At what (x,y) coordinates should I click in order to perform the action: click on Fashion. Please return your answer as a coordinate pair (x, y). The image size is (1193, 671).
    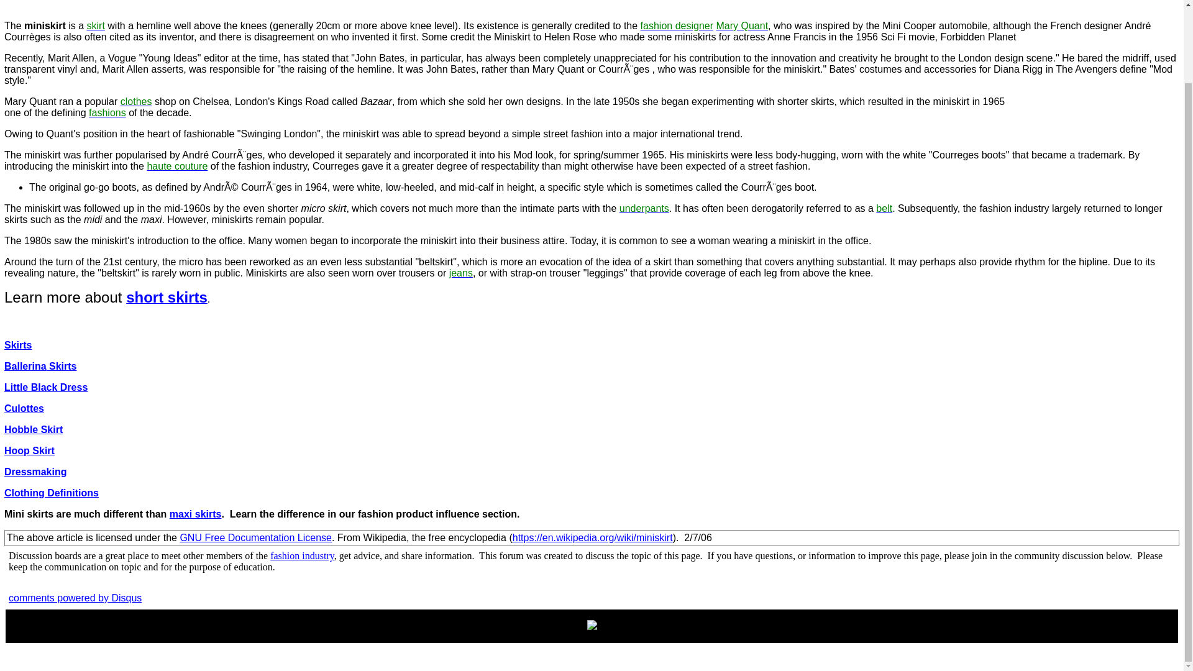
    Looking at the image, I should click on (107, 112).